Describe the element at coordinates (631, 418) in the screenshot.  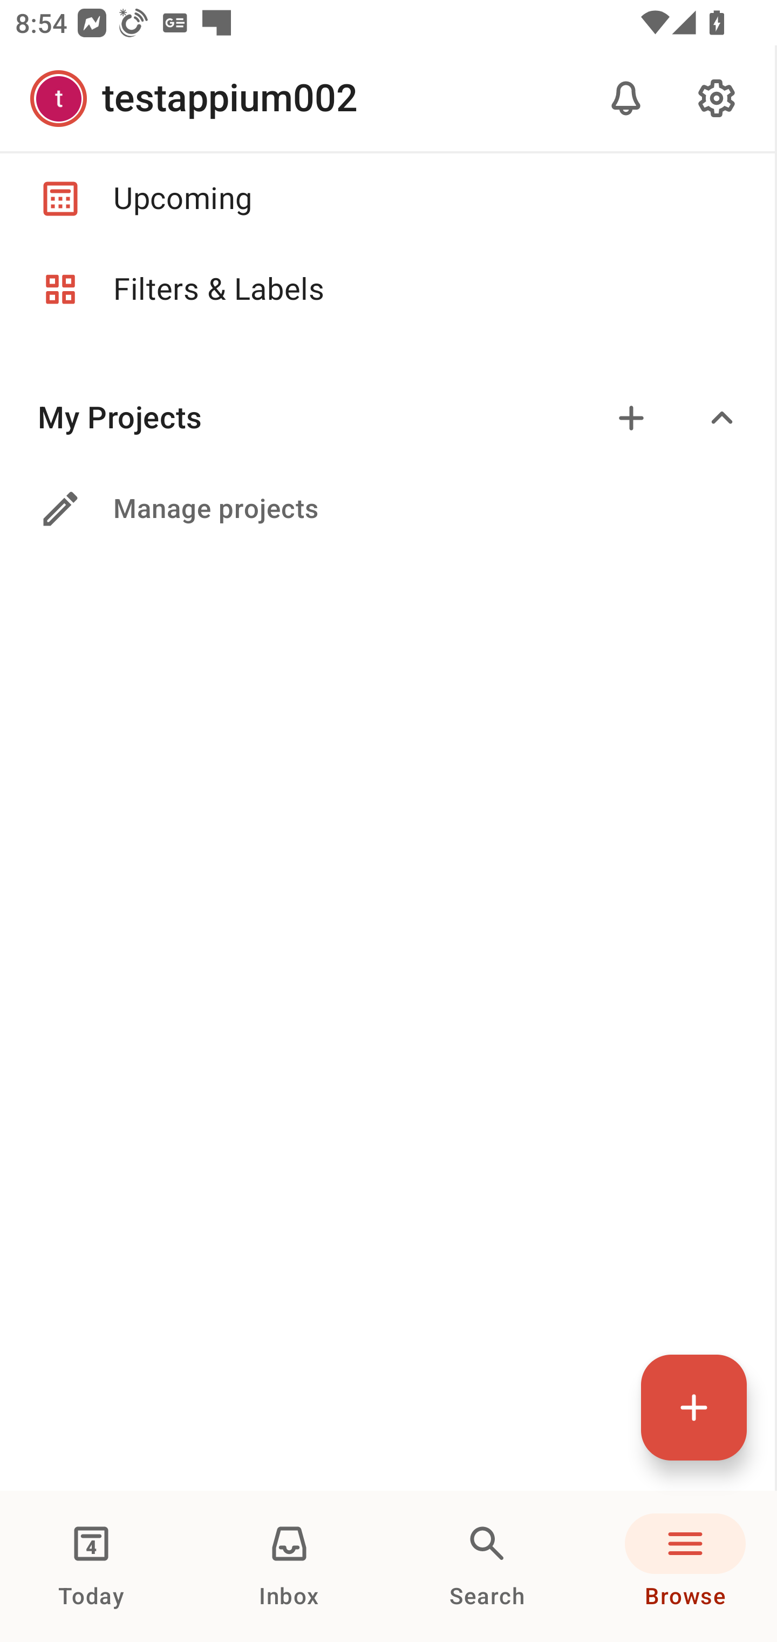
I see `Add` at that location.